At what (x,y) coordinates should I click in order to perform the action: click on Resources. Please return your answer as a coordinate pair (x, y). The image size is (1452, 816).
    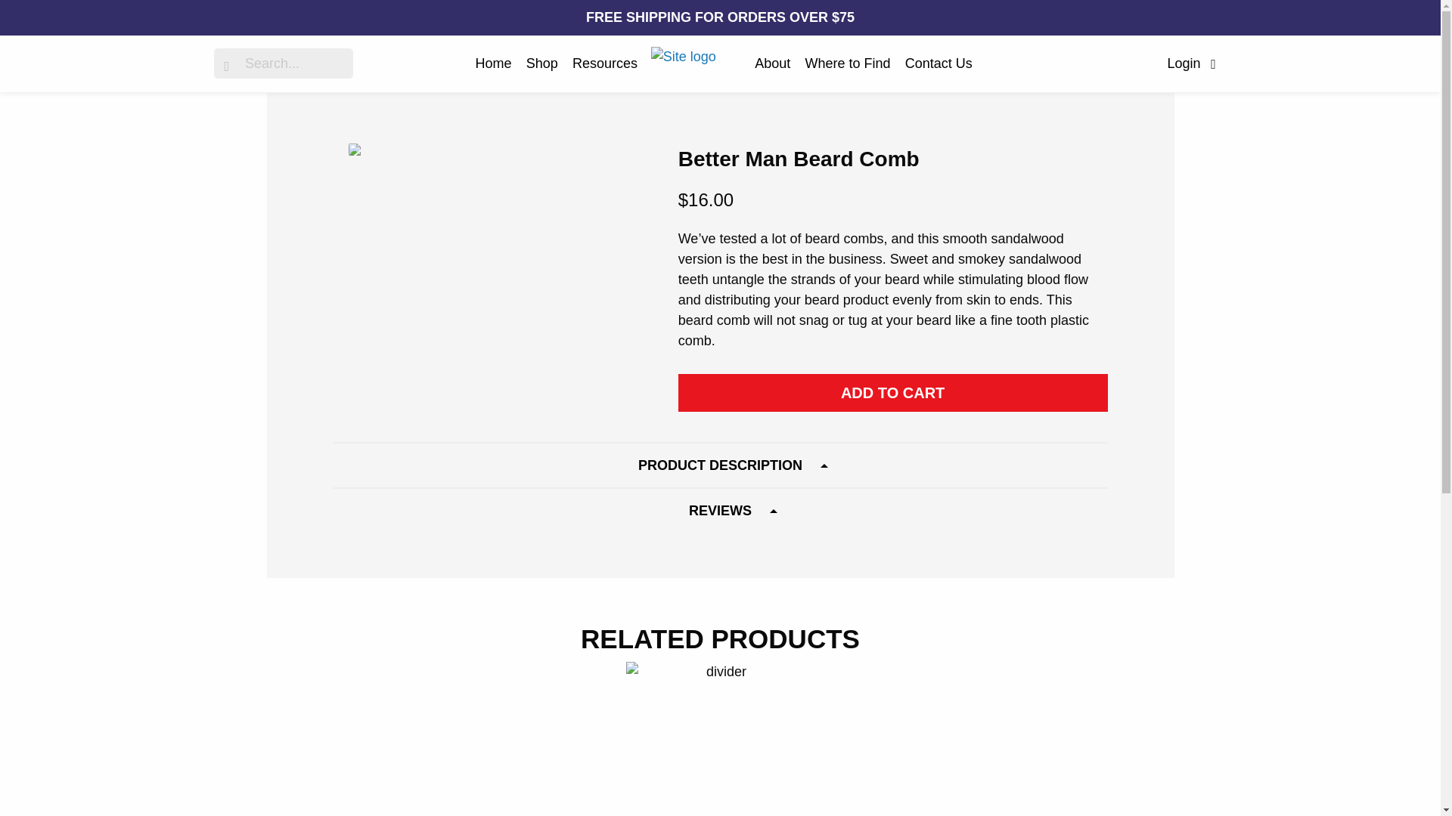
    Looking at the image, I should click on (604, 63).